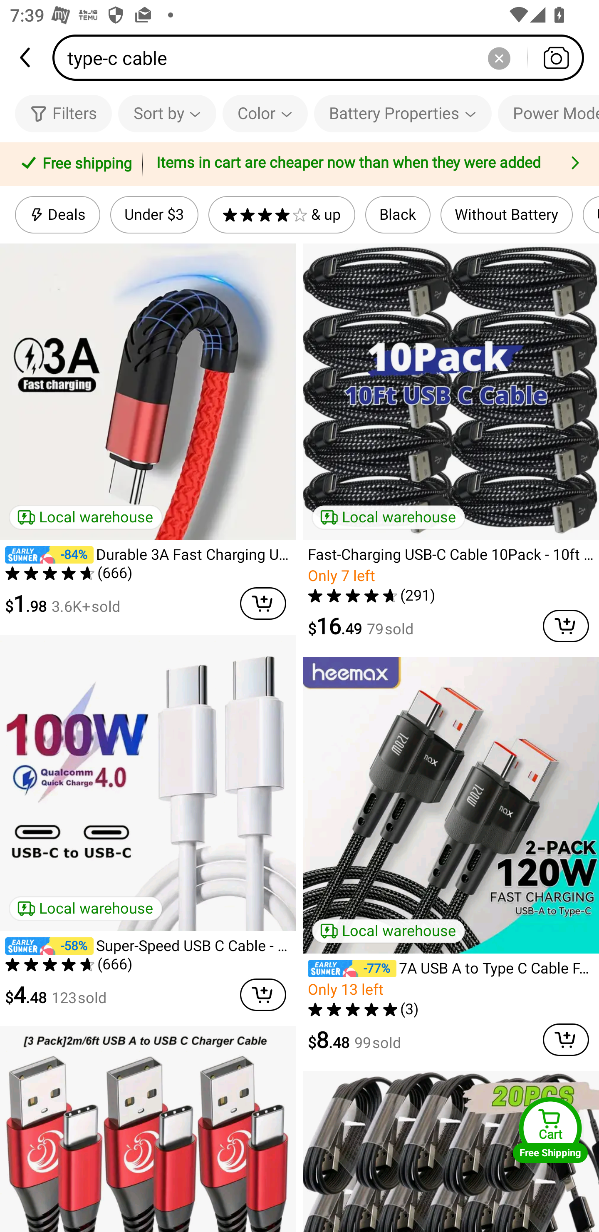 The height and width of the screenshot is (1232, 599). I want to click on Deals, so click(57, 215).